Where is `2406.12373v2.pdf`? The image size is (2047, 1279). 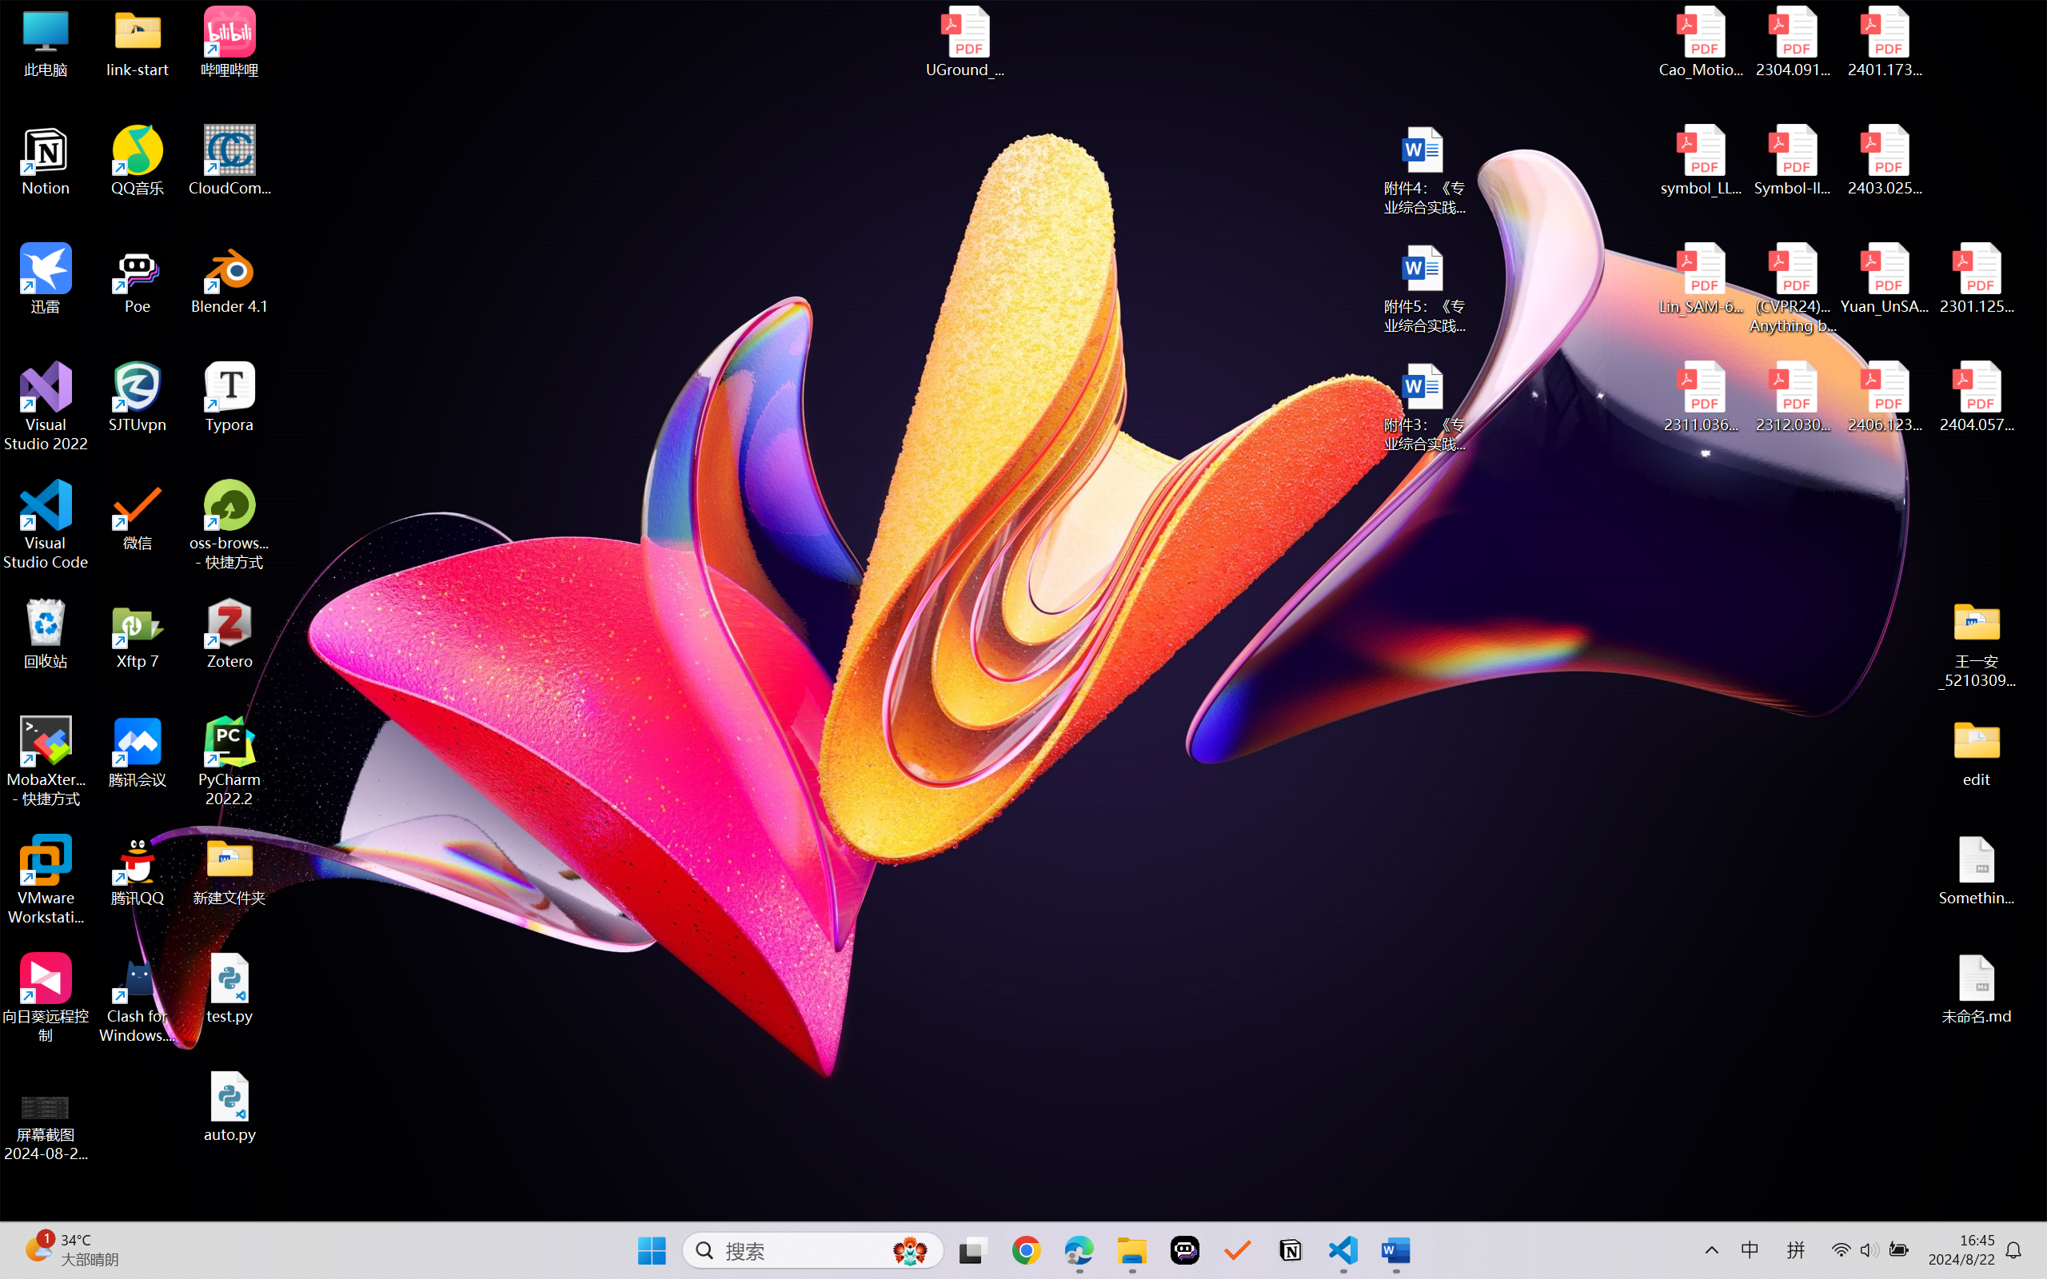
2406.12373v2.pdf is located at coordinates (1884, 397).